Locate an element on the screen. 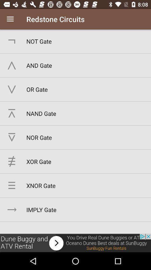  advertisements banner is located at coordinates (75, 243).